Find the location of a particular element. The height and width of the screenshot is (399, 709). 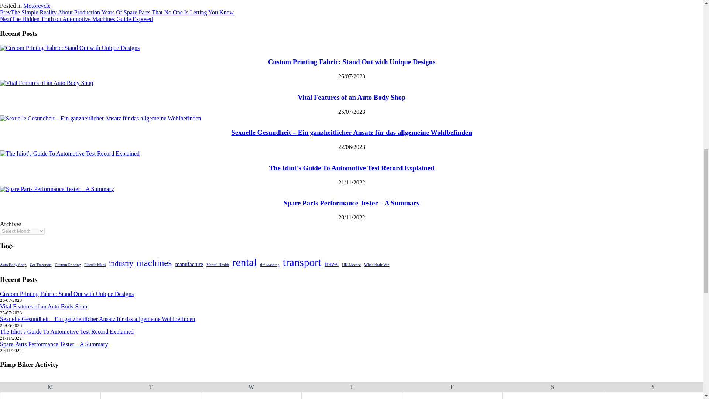

rental is located at coordinates (244, 262).